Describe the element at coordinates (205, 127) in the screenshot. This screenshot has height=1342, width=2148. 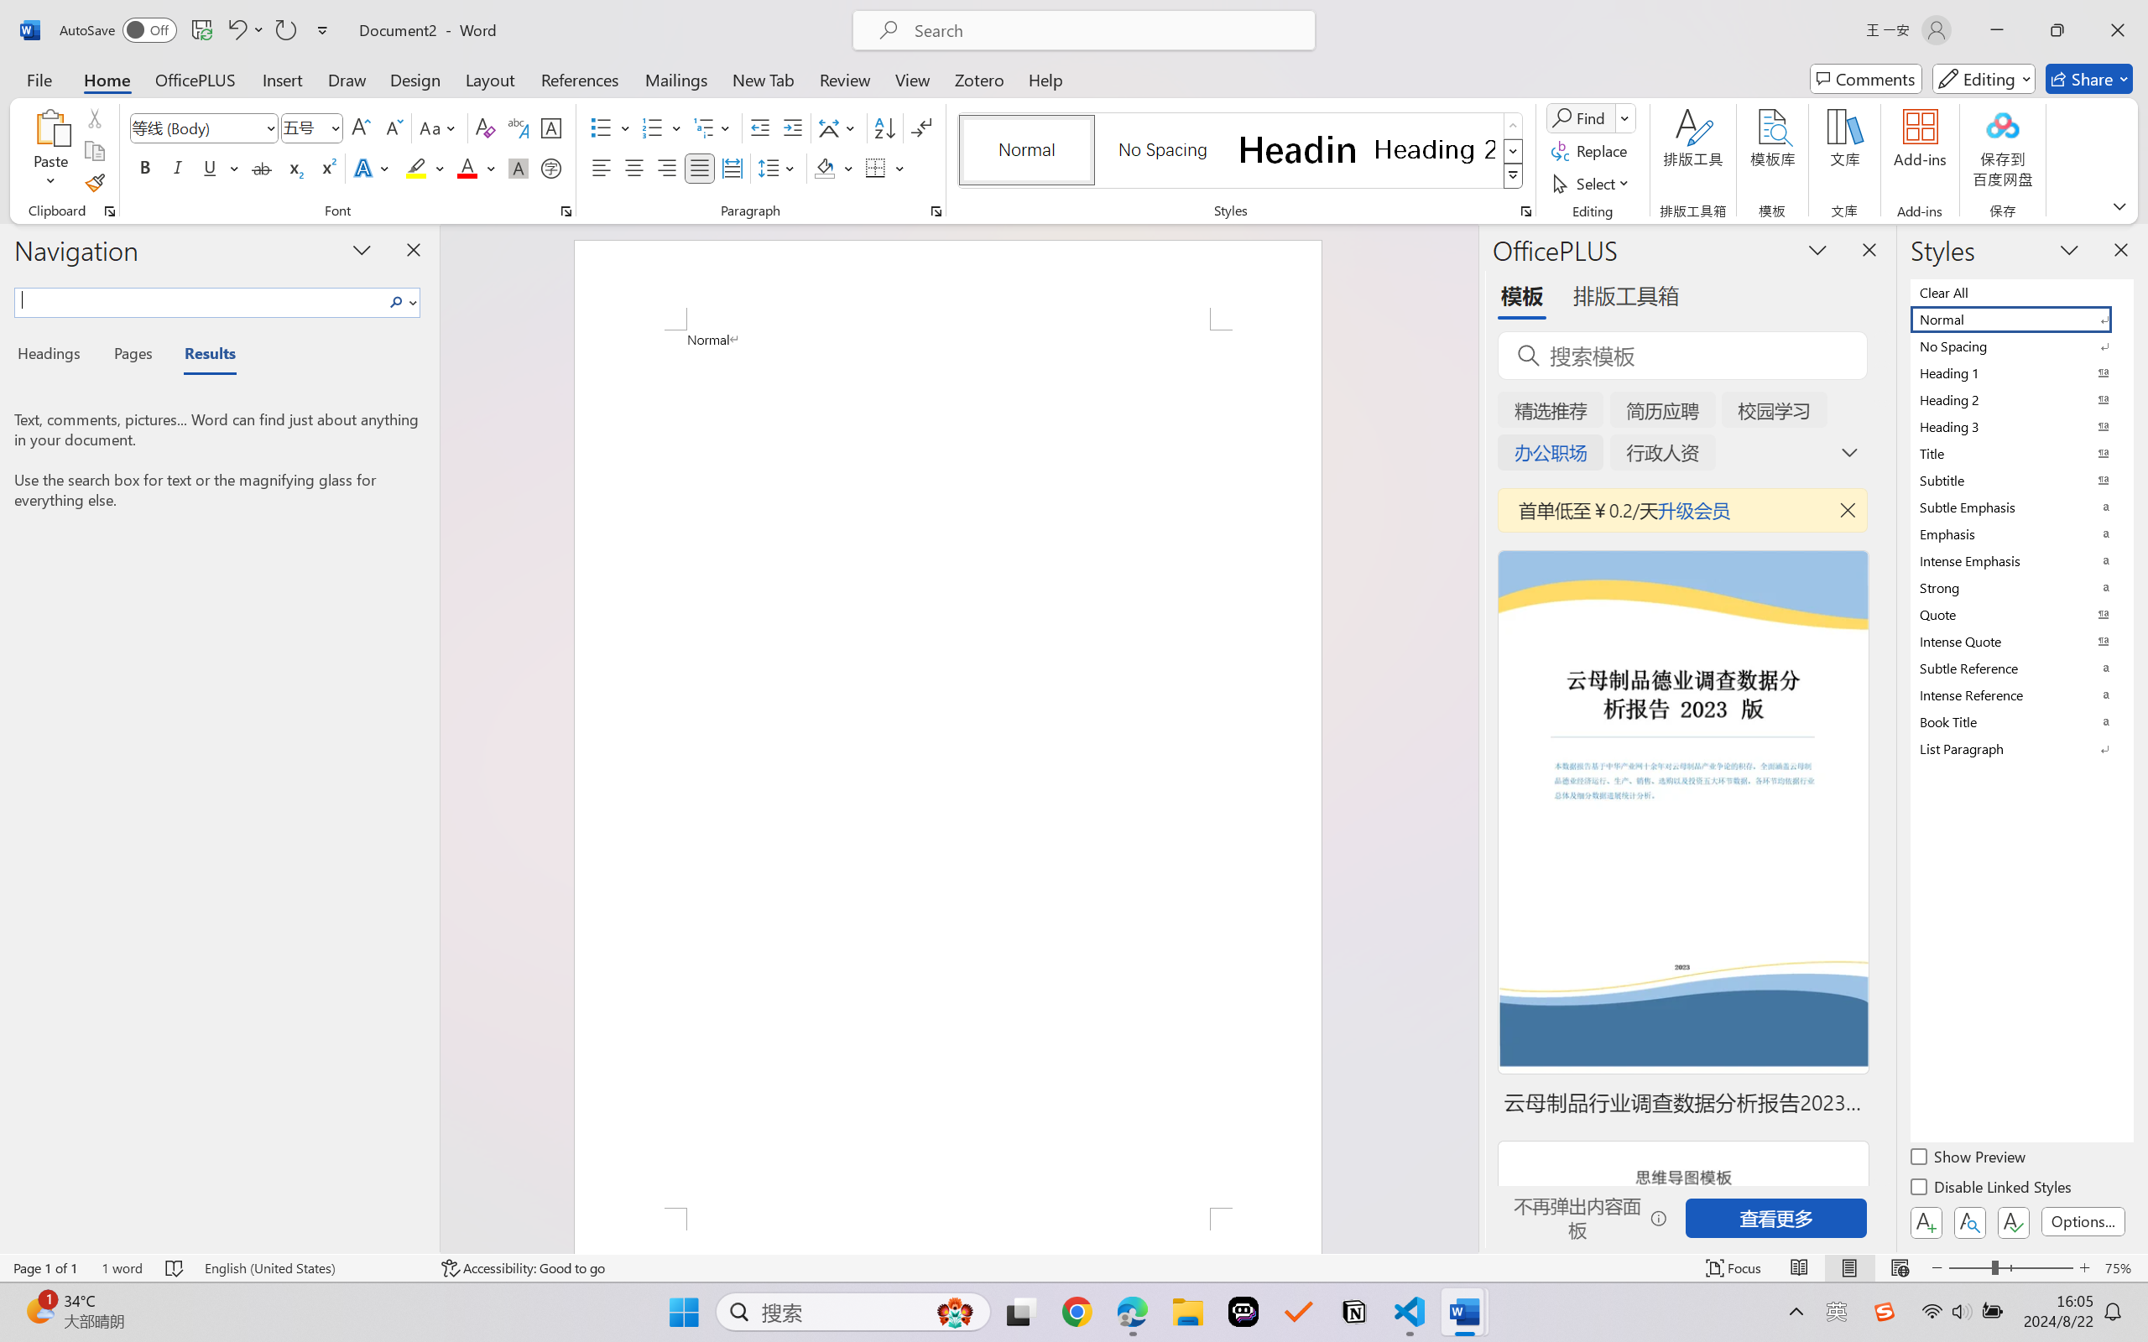
I see `Font` at that location.